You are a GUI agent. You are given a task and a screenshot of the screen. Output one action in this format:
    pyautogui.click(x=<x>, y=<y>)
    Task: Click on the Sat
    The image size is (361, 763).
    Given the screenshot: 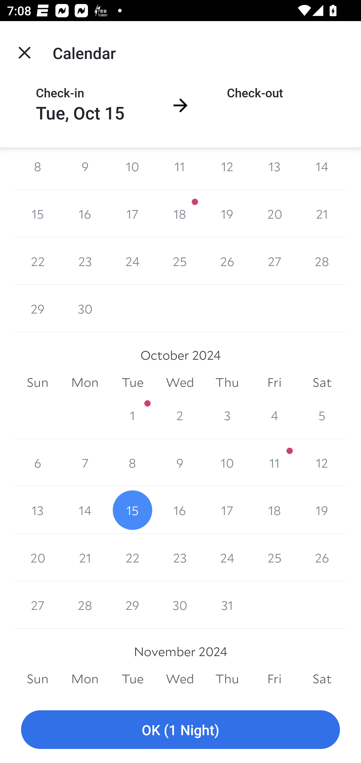 What is the action you would take?
    pyautogui.click(x=322, y=382)
    